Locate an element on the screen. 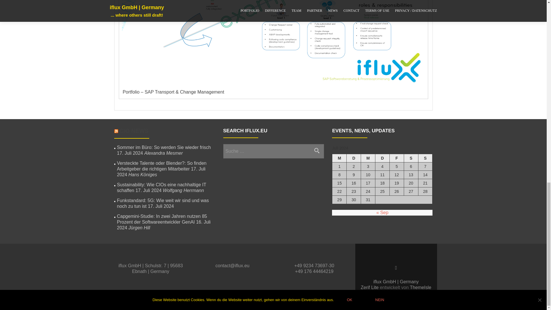 The width and height of the screenshot is (551, 310). CIO NEWS is located at coordinates (134, 131).